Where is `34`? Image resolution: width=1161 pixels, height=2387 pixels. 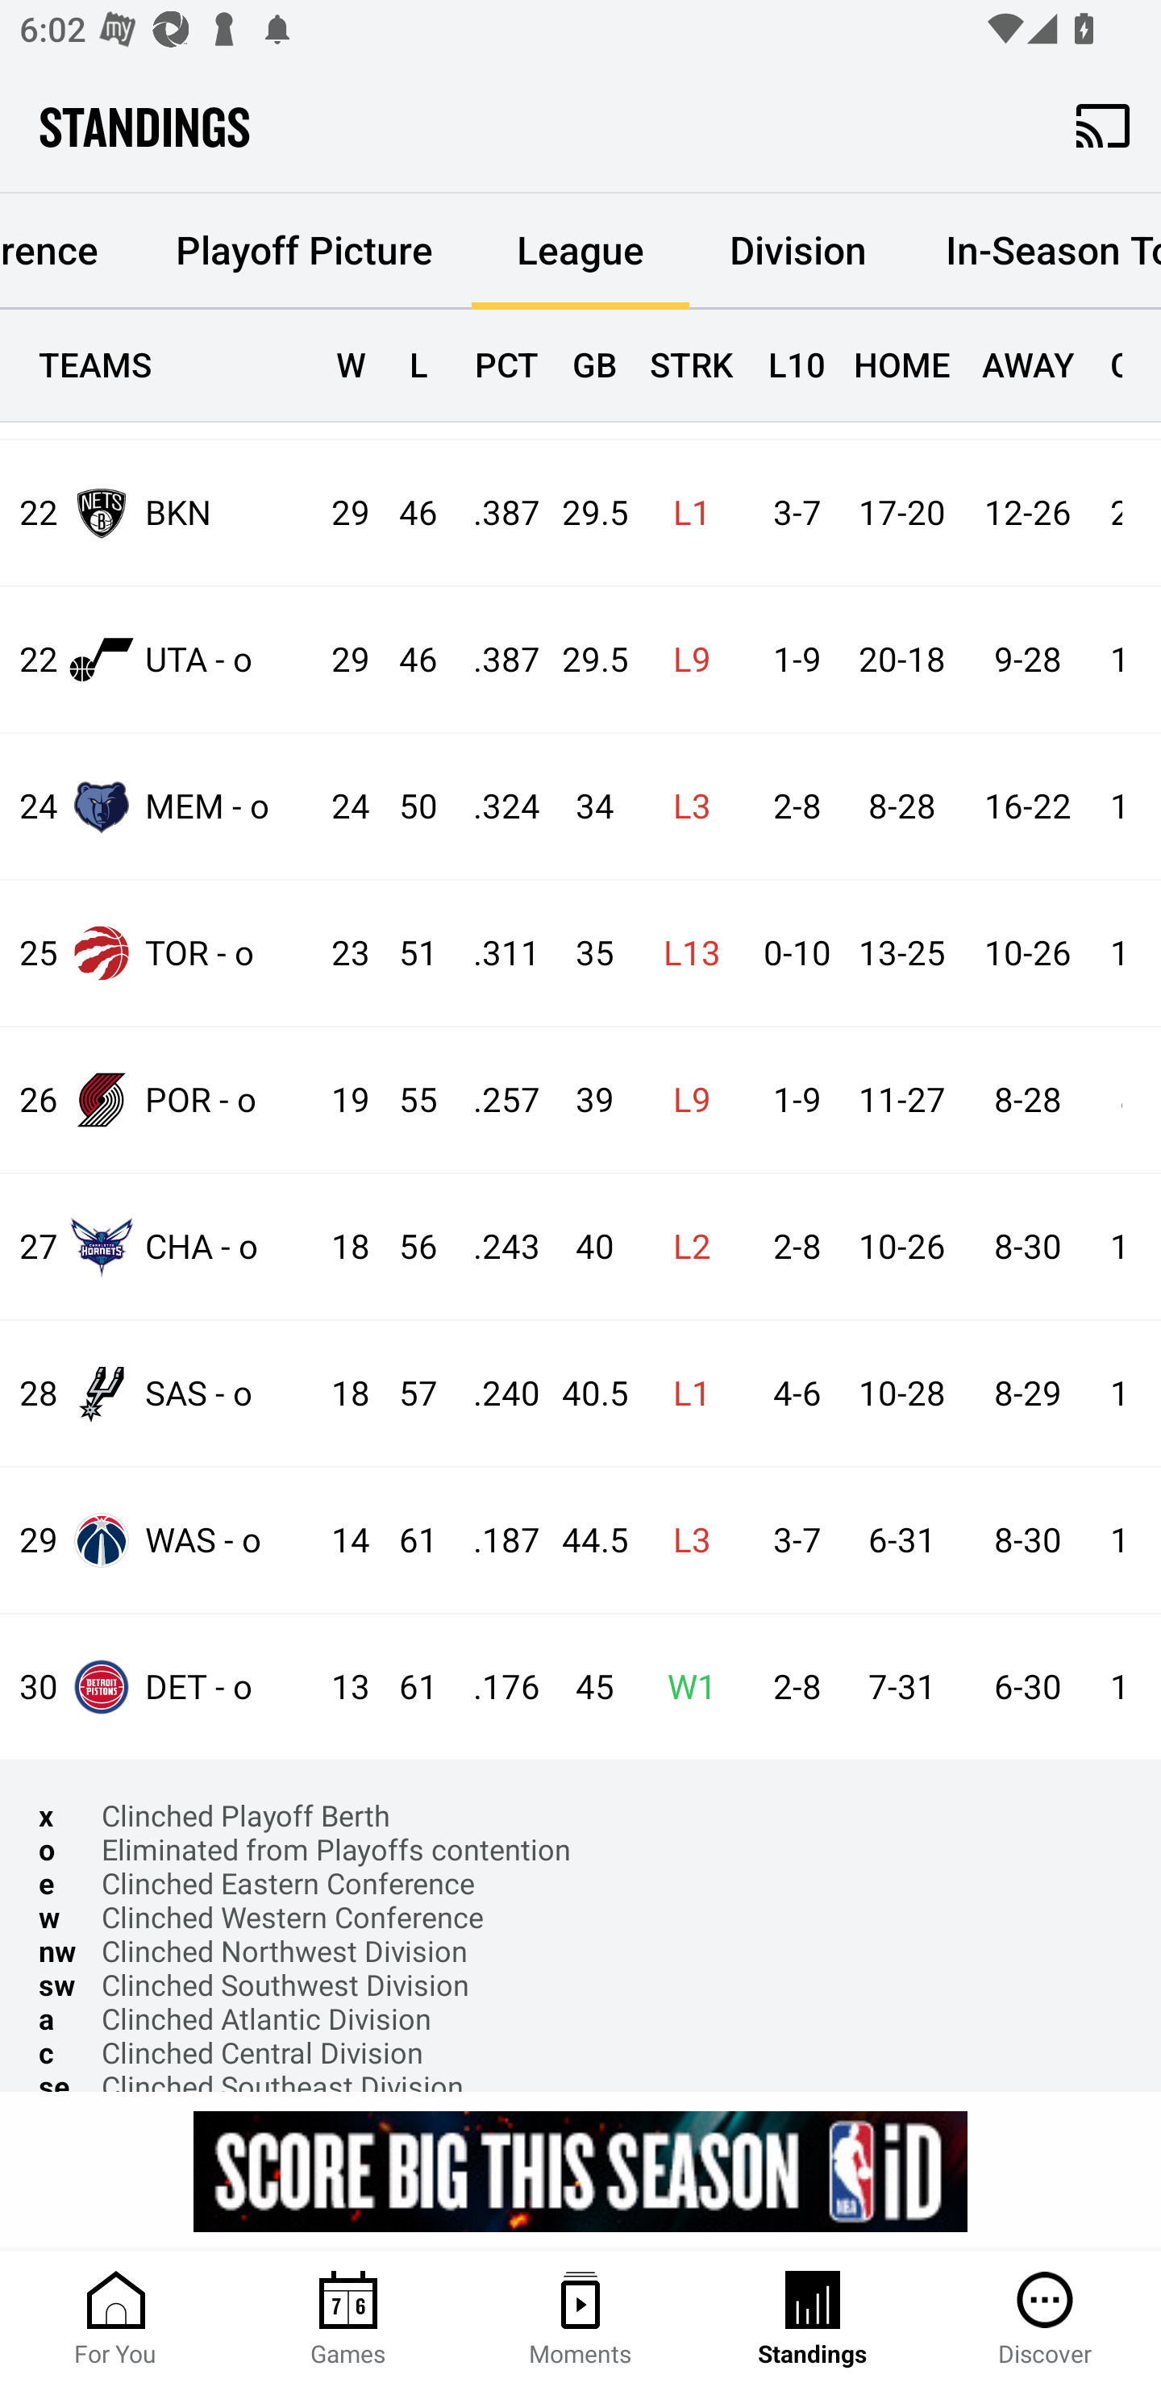
34 is located at coordinates (582, 806).